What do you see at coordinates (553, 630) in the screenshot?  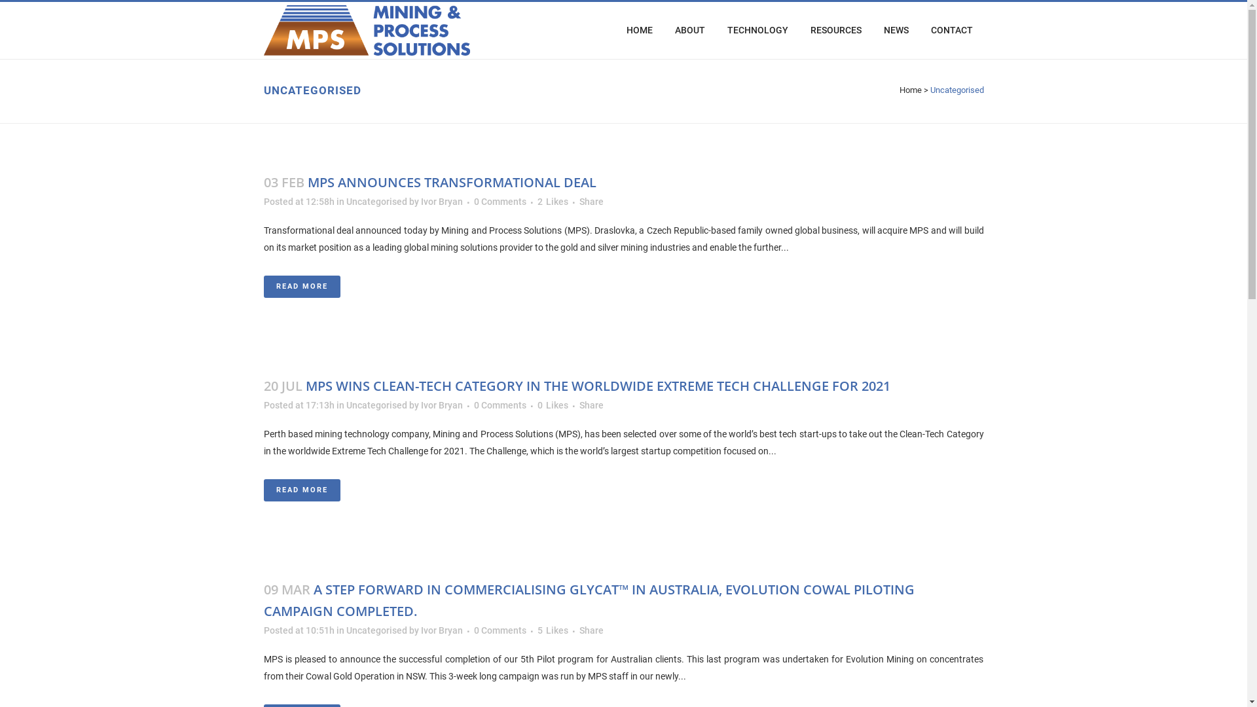 I see `5 Likes` at bounding box center [553, 630].